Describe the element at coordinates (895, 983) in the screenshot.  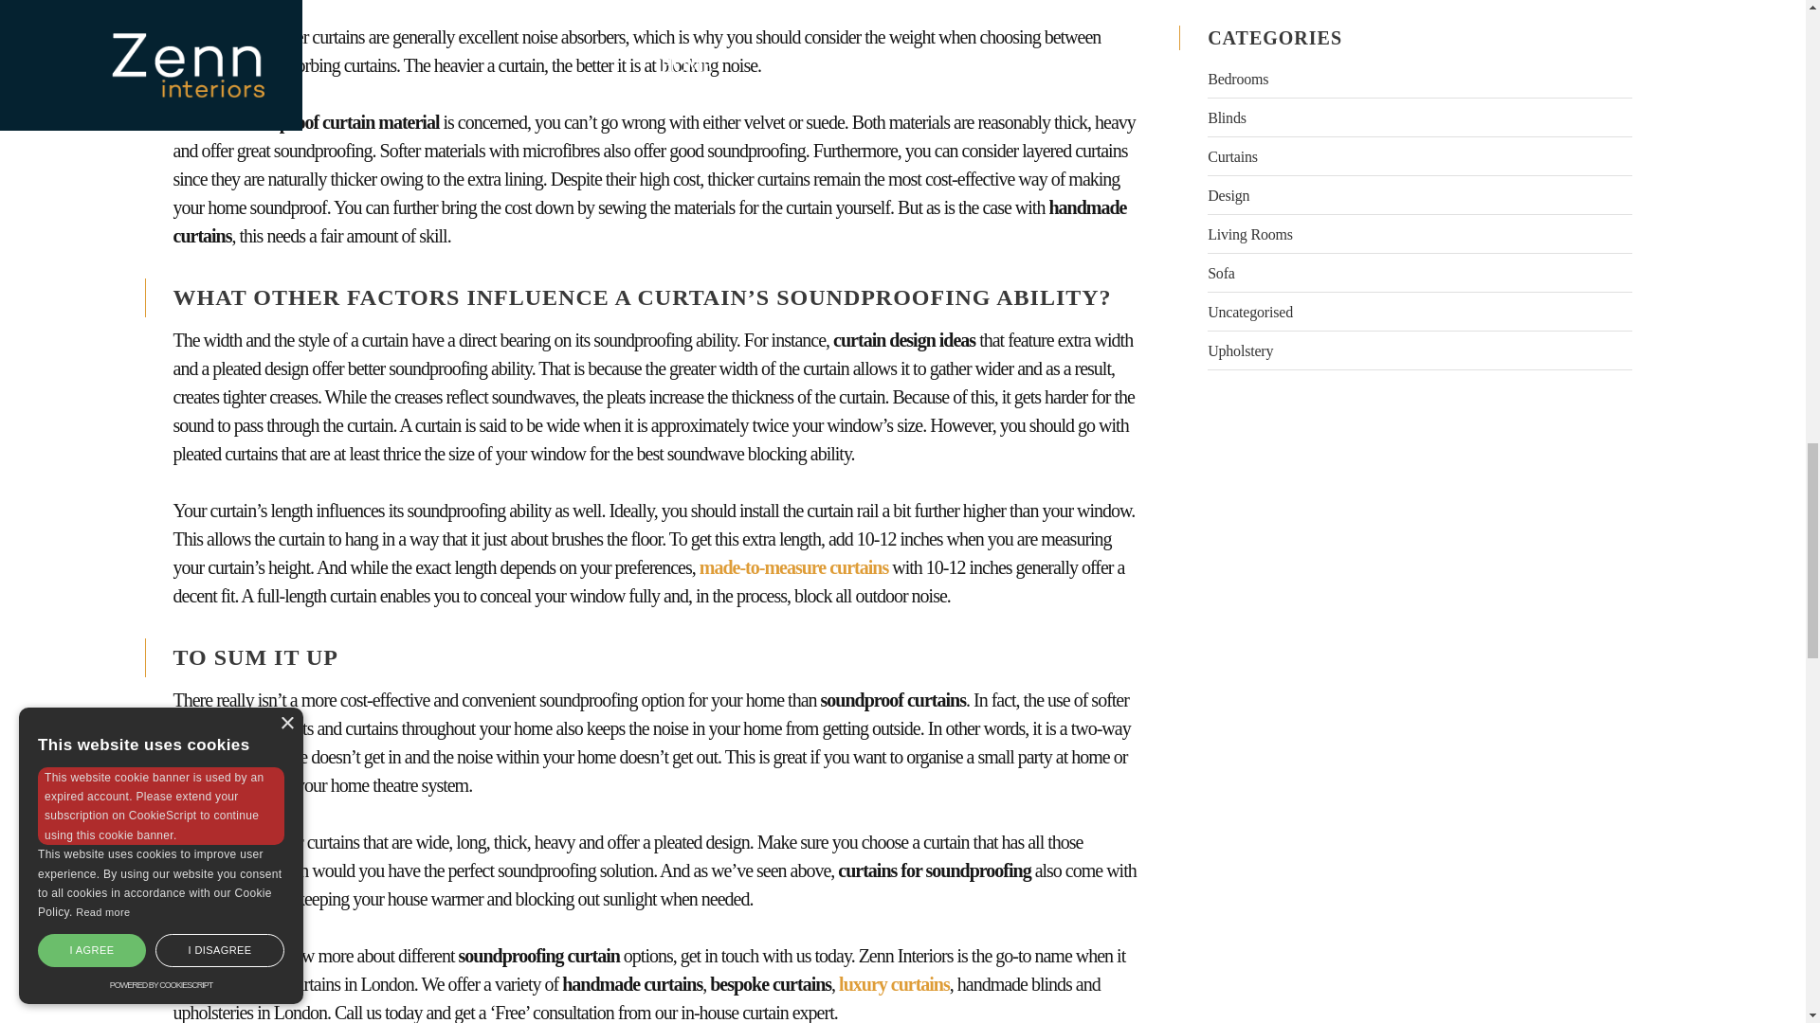
I see `luxury curtains` at that location.